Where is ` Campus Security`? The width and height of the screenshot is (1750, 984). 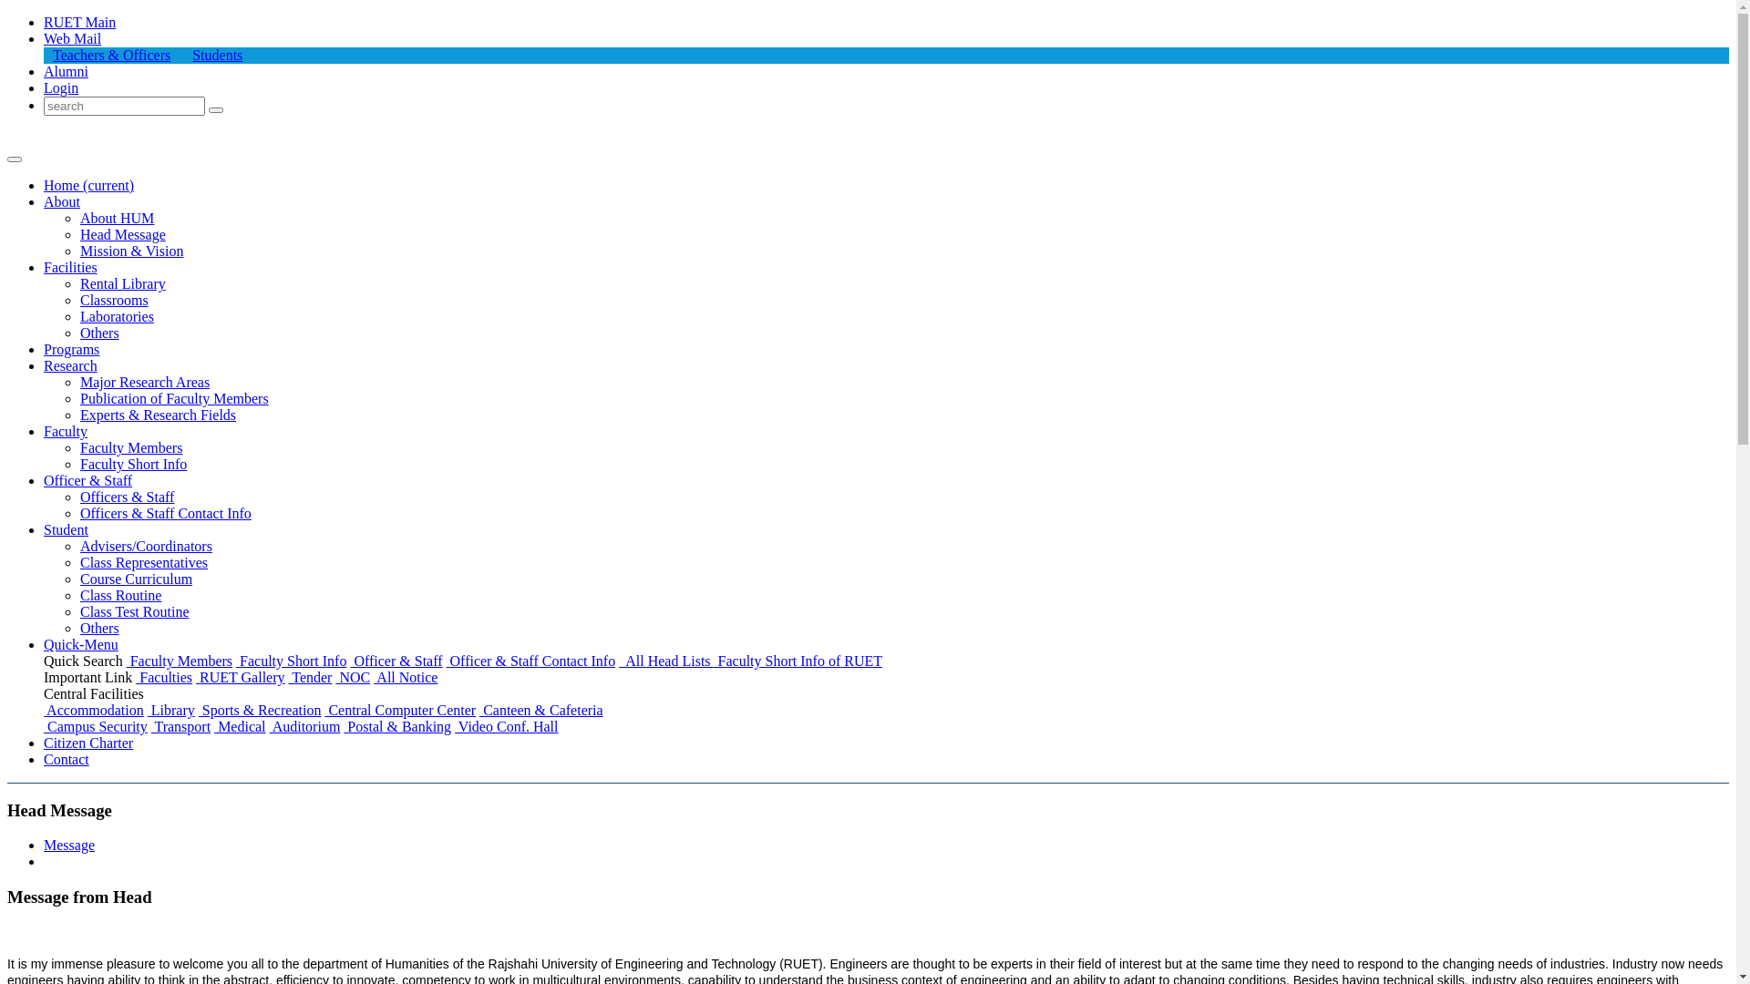
 Campus Security is located at coordinates (96, 727).